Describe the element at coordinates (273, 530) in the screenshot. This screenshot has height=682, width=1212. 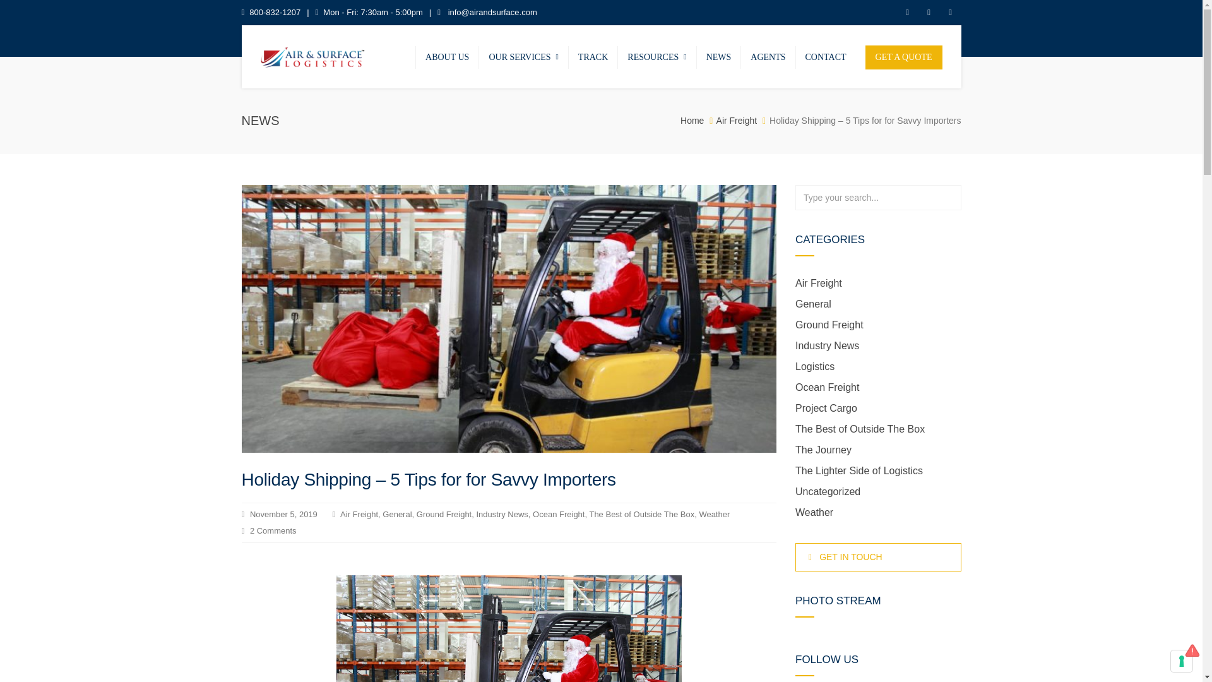
I see `2 Comments` at that location.